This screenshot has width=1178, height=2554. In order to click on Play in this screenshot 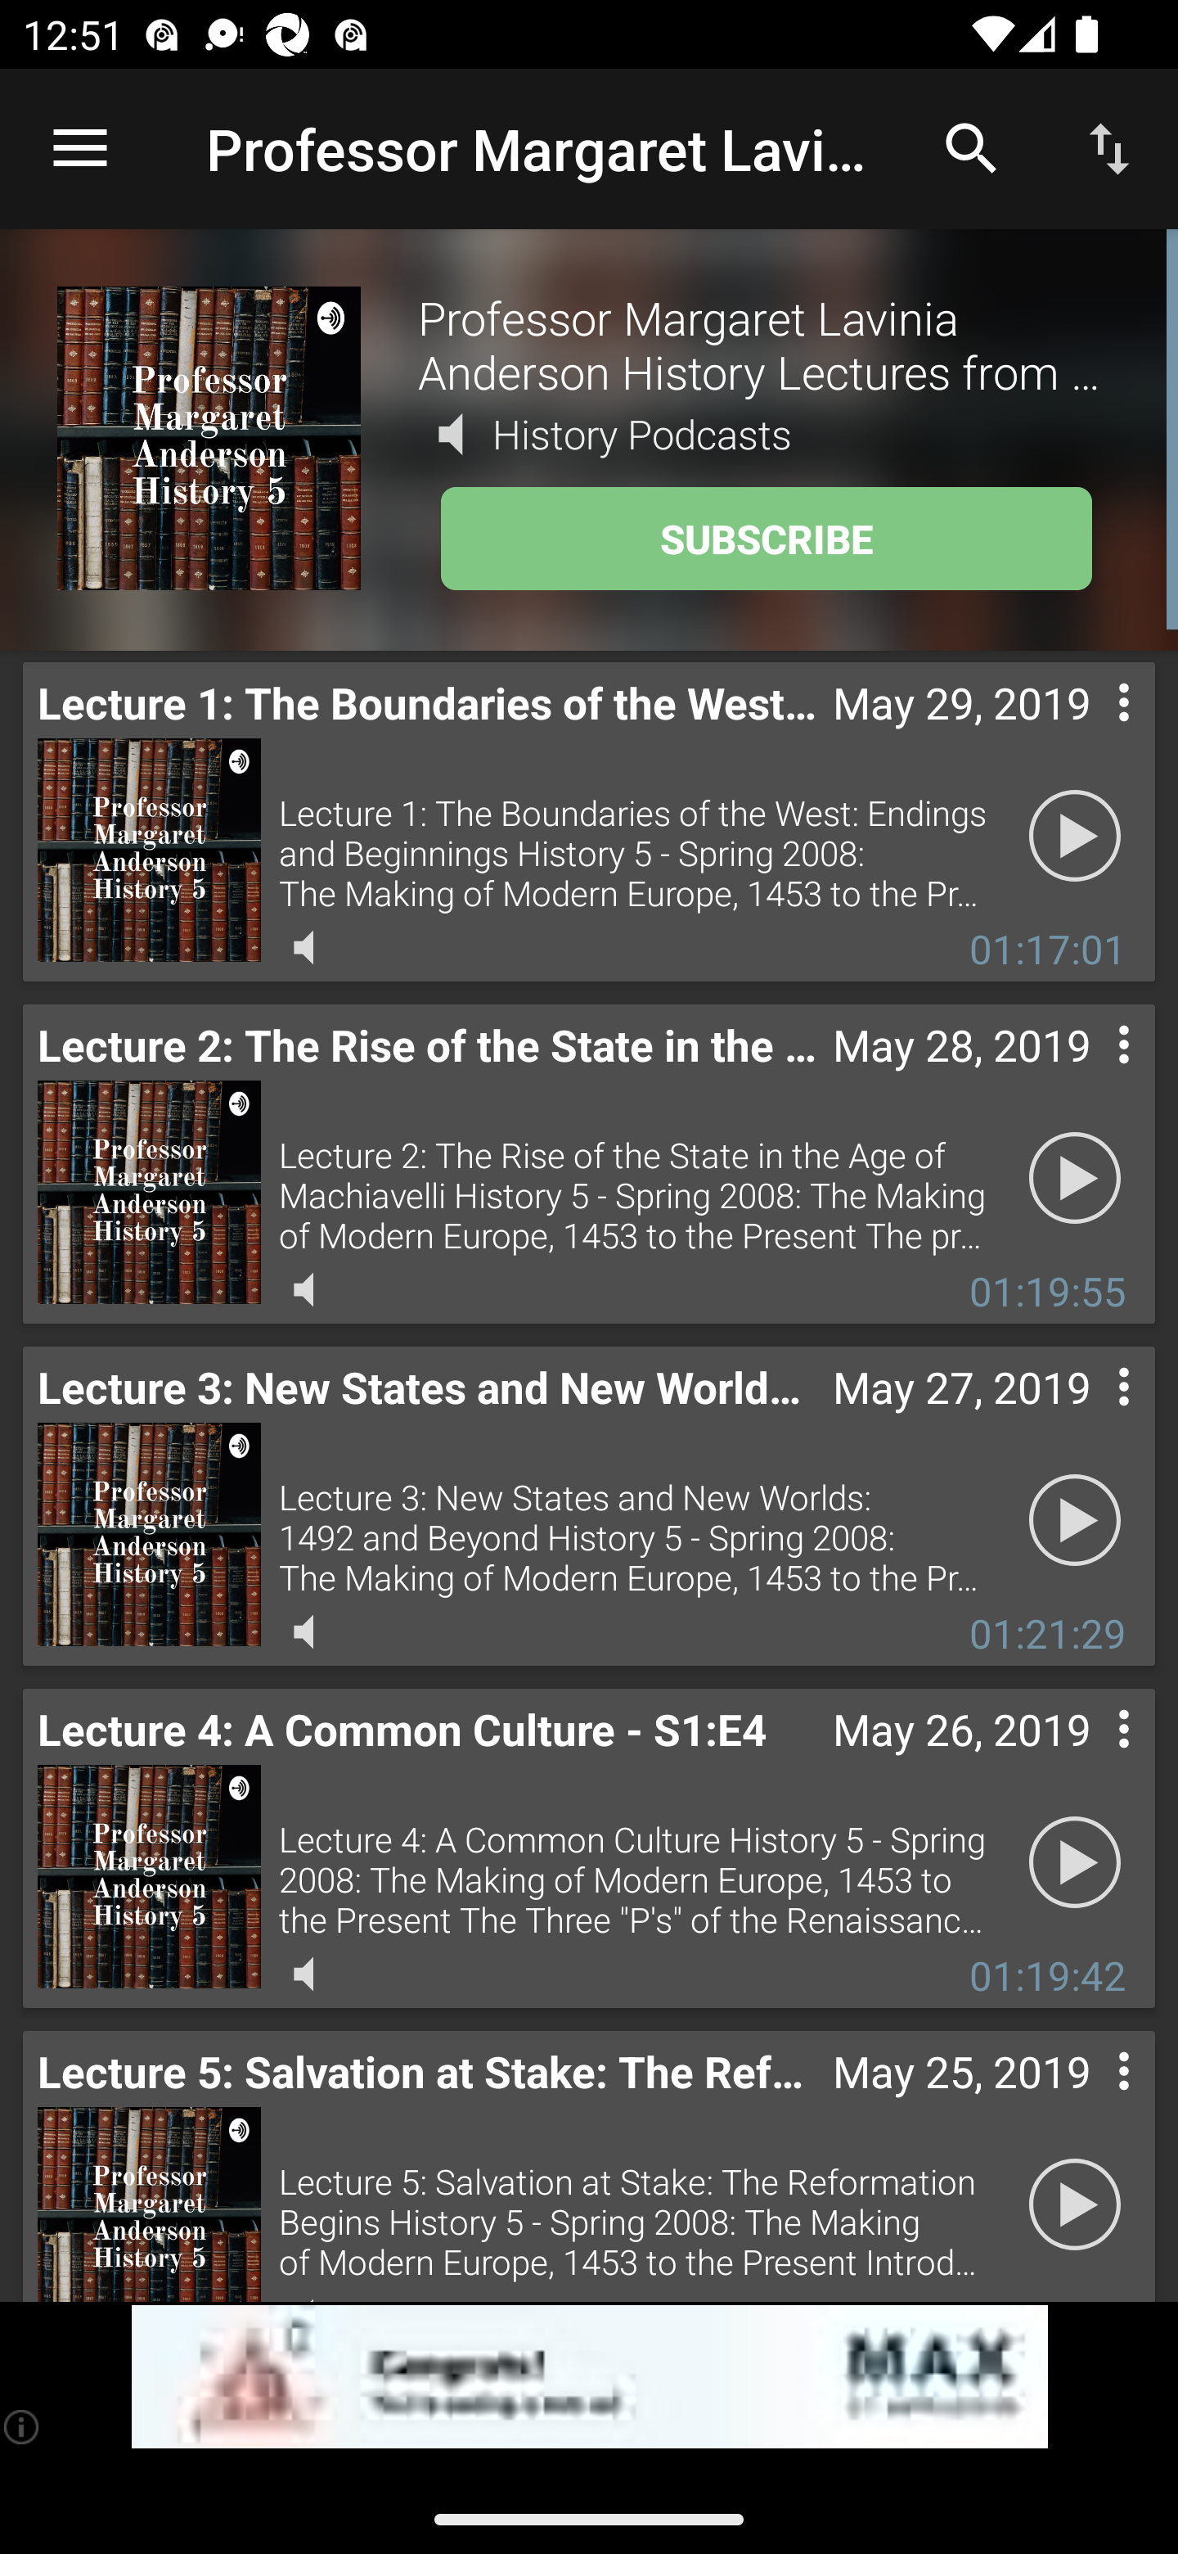, I will do `click(1075, 1179)`.